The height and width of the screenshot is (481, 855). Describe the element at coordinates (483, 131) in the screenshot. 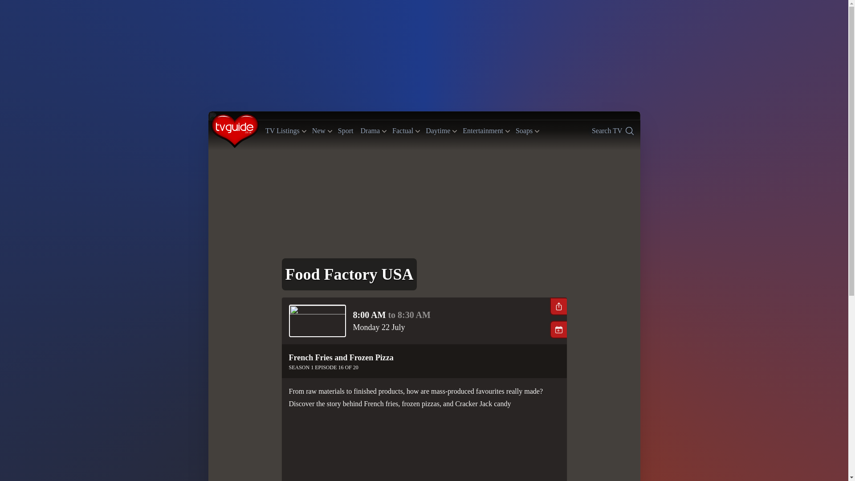

I see `Factual` at that location.